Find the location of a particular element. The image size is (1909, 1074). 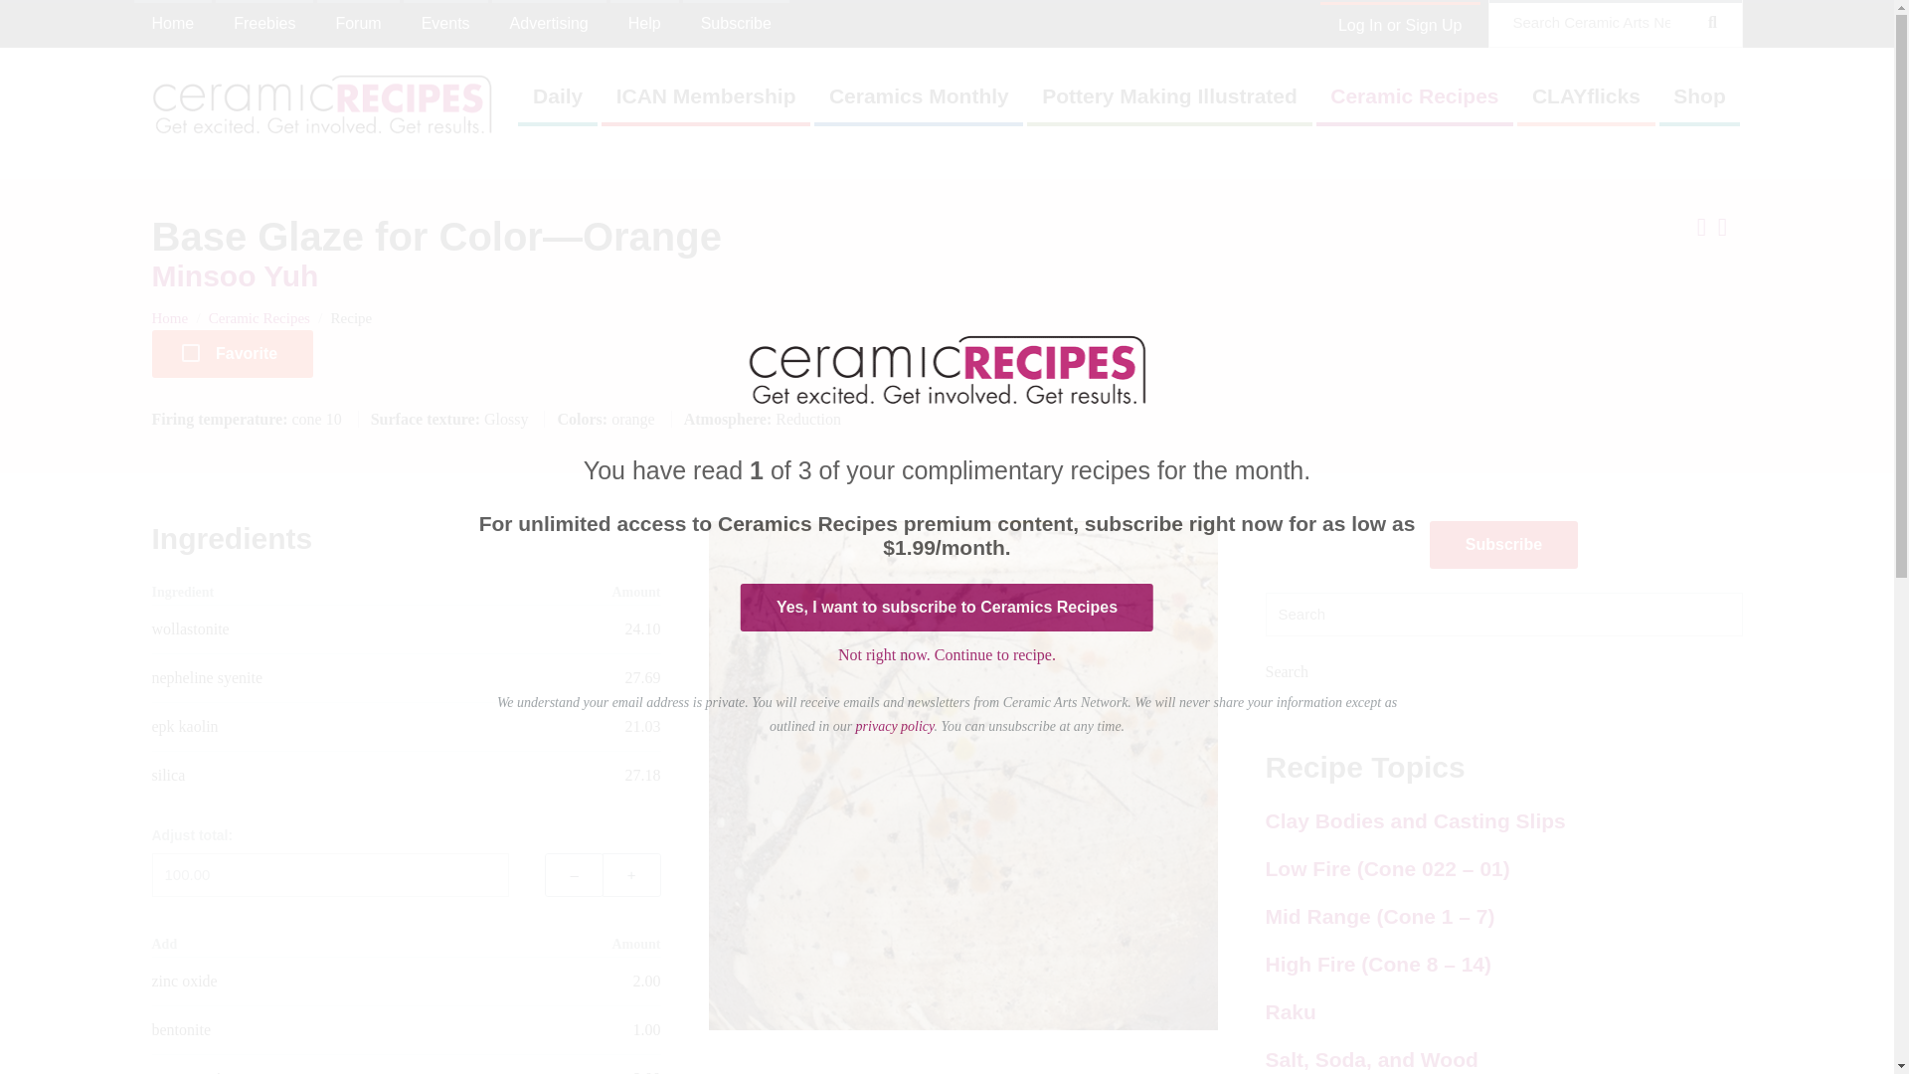

Daily is located at coordinates (557, 103).